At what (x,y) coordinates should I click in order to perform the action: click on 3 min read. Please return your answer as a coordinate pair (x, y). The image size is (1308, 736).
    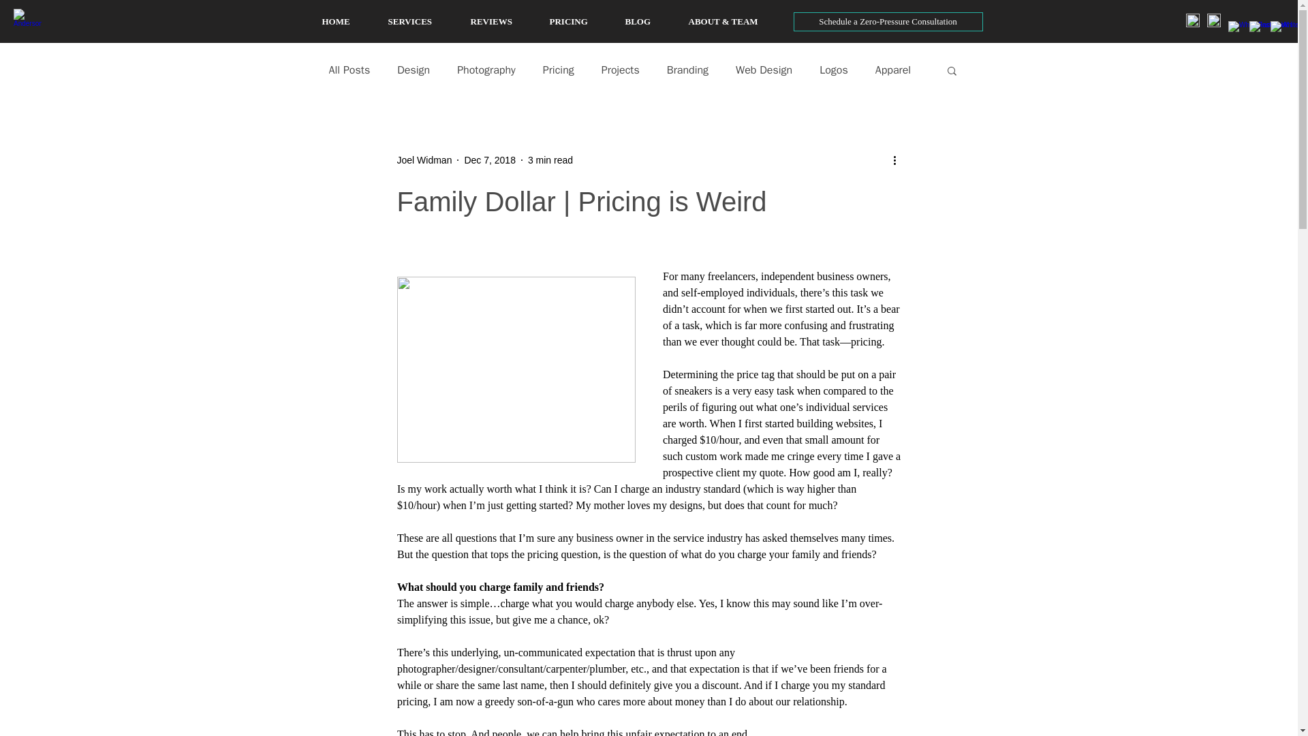
    Looking at the image, I should click on (550, 159).